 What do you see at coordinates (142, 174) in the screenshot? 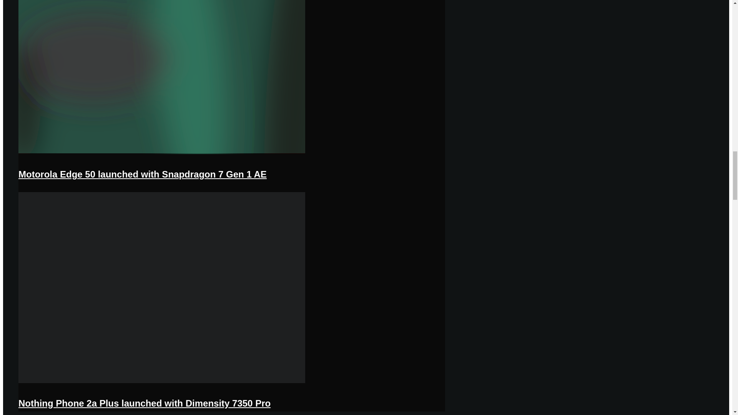
I see `Motorola Edge 50 launched with Snapdragon 7 Gen 1 AE` at bounding box center [142, 174].